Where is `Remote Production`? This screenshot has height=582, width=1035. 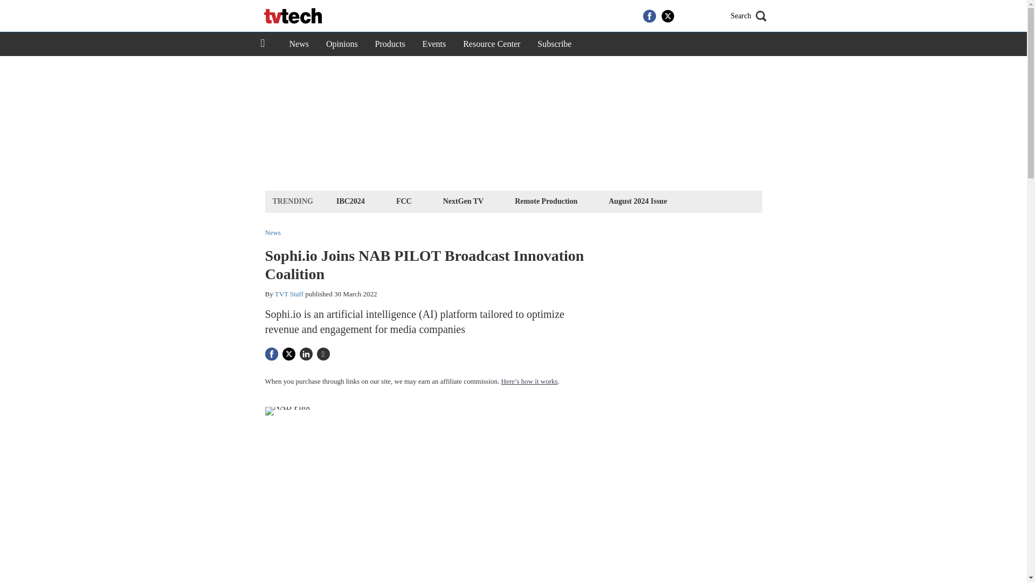
Remote Production is located at coordinates (546, 200).